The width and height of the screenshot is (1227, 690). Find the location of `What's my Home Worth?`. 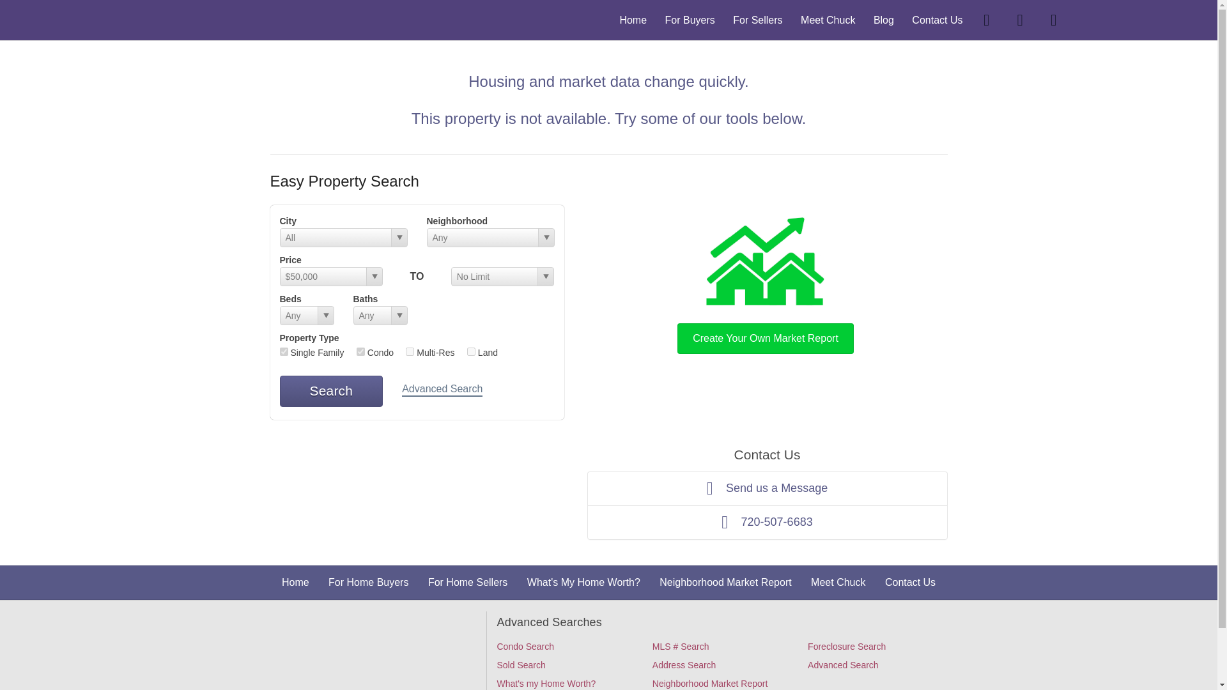

What's my Home Worth? is located at coordinates (546, 683).